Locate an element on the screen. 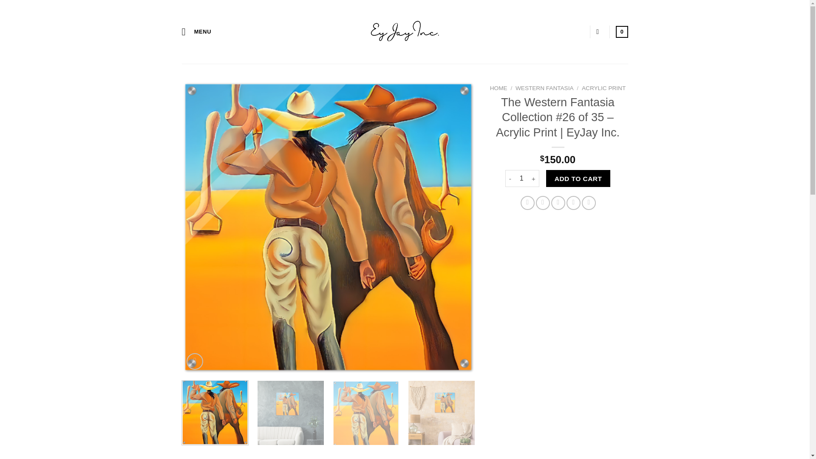 Image resolution: width=816 pixels, height=459 pixels. WESTERN FANTASIA is located at coordinates (544, 88).